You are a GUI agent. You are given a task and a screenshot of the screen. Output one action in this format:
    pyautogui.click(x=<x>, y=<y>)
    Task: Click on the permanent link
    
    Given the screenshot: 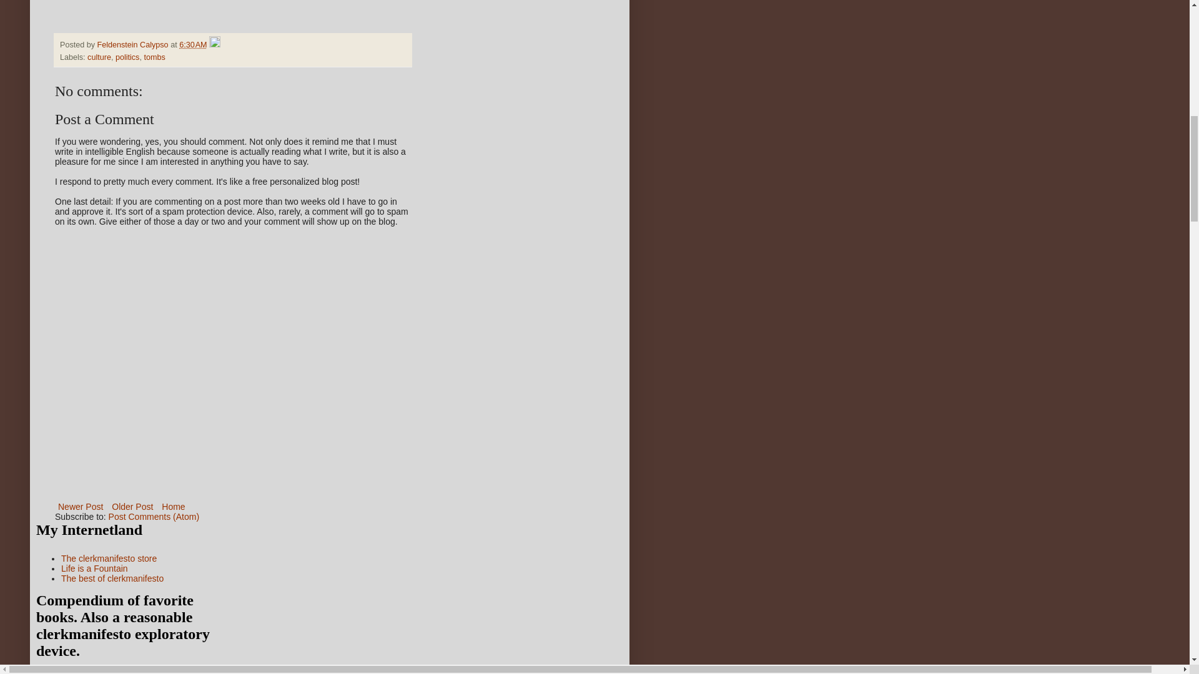 What is the action you would take?
    pyautogui.click(x=192, y=44)
    